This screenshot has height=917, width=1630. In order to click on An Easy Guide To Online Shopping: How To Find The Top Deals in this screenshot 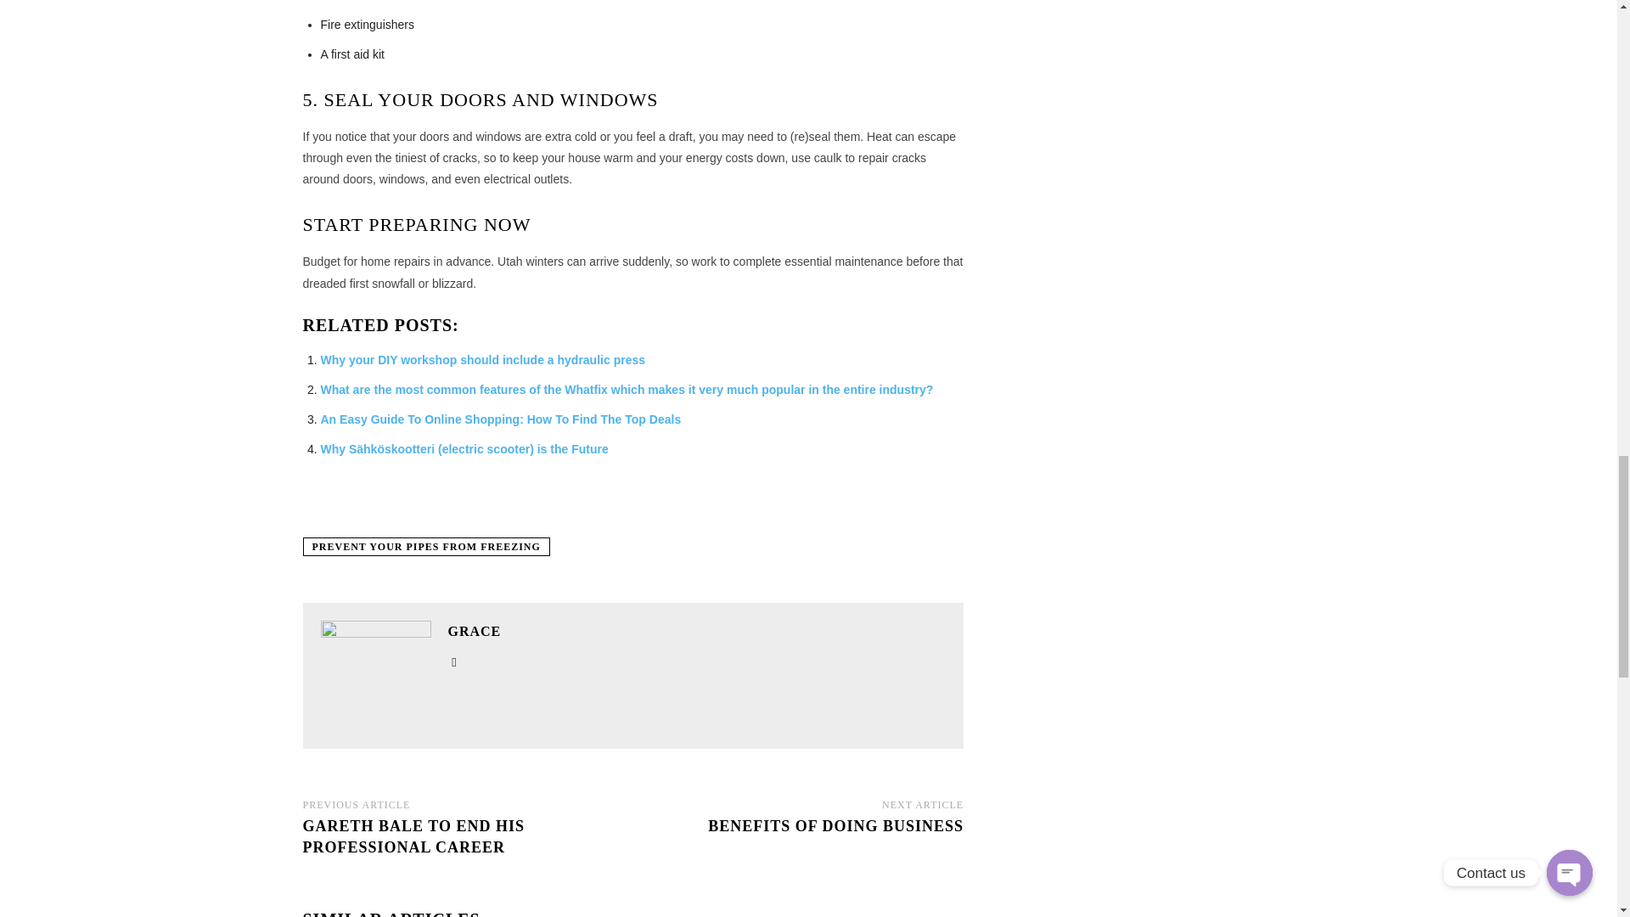, I will do `click(501, 419)`.